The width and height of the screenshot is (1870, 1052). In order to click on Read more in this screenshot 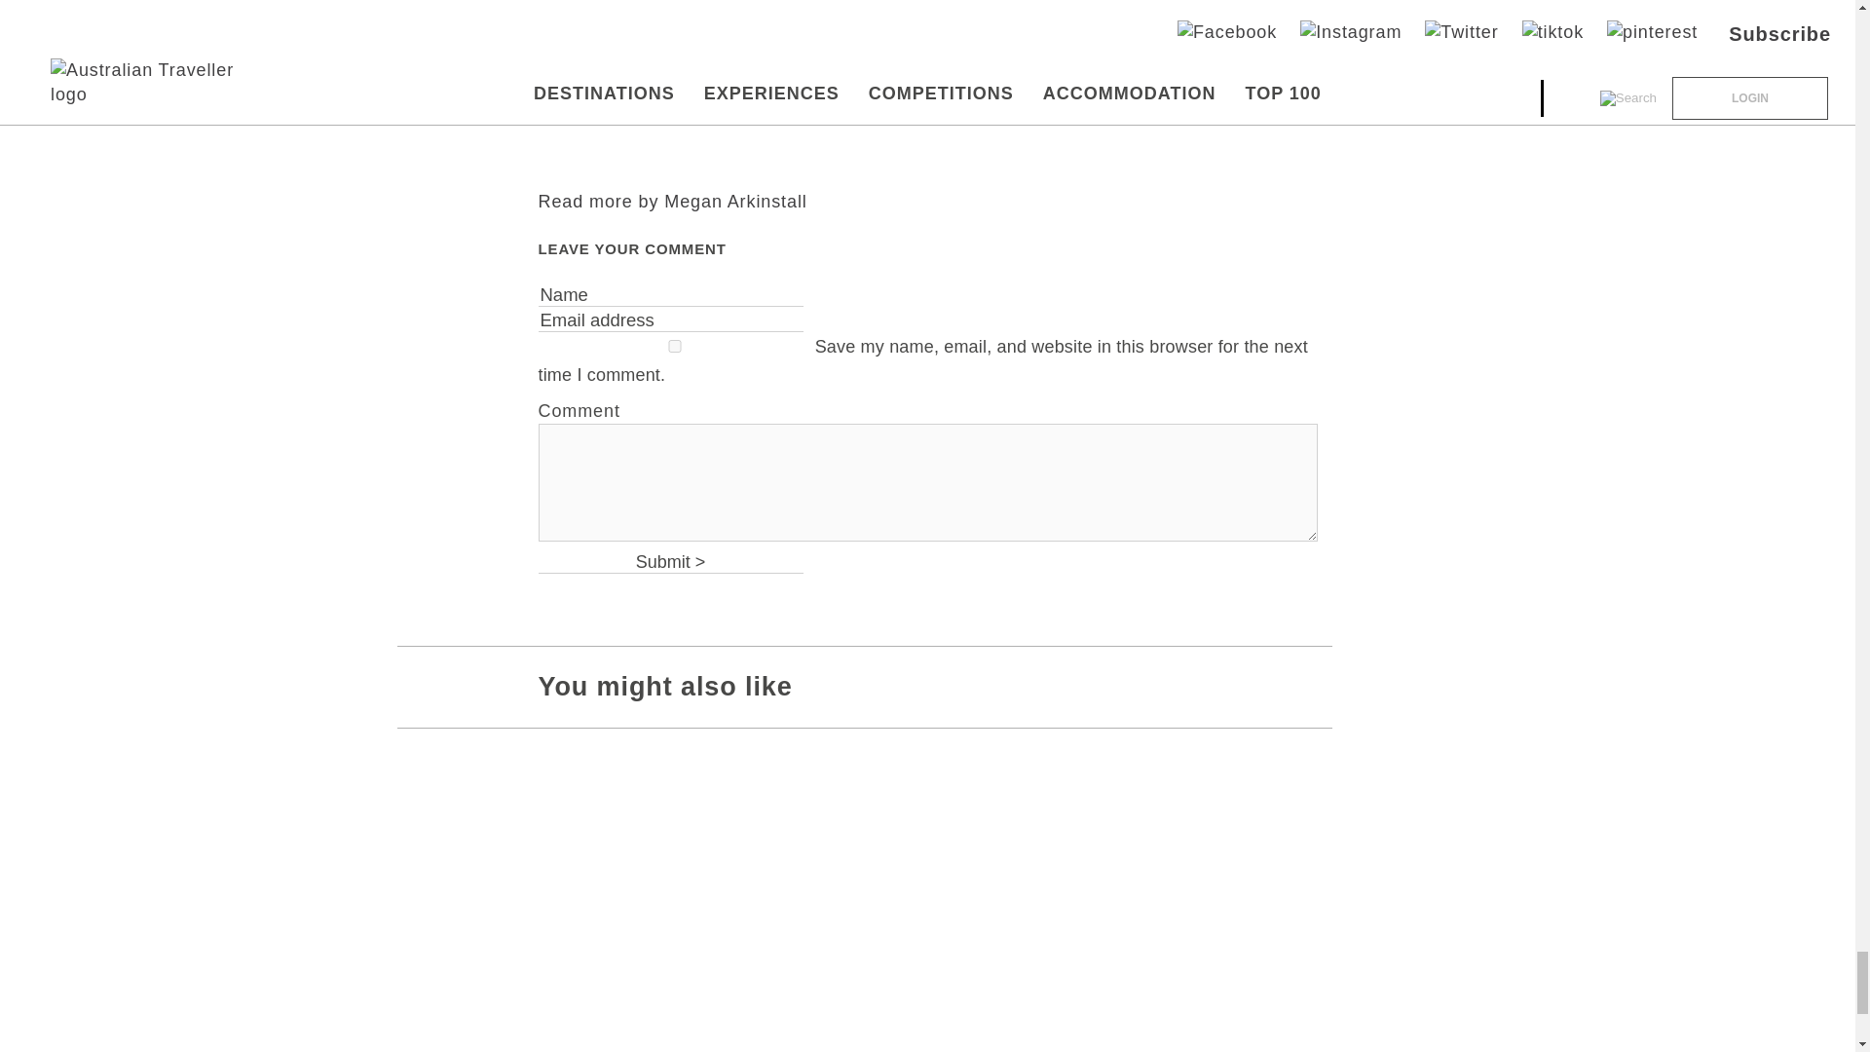, I will do `click(672, 201)`.